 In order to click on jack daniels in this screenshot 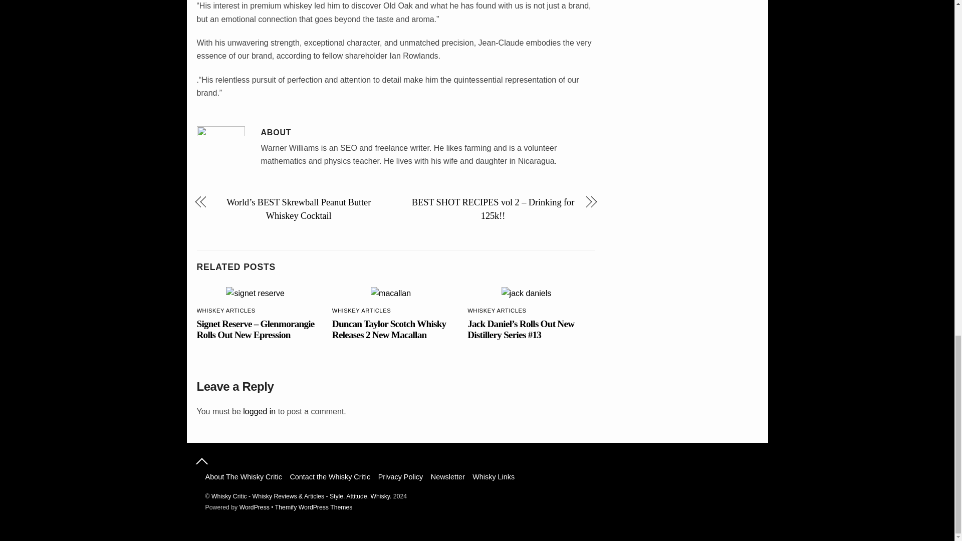, I will do `click(526, 294)`.